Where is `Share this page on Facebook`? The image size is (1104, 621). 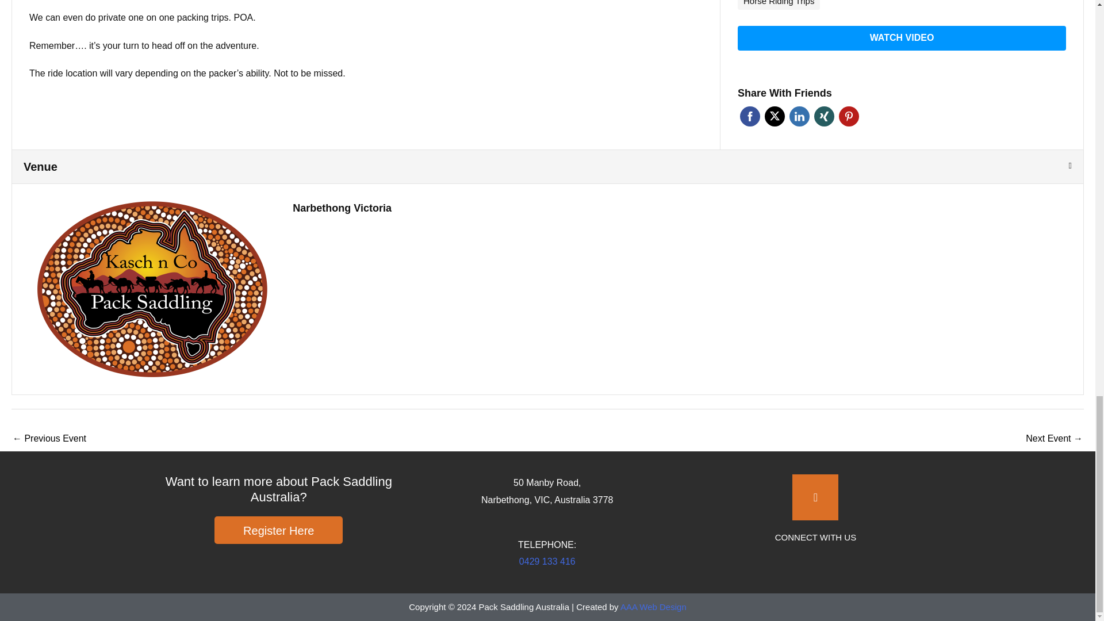 Share this page on Facebook is located at coordinates (750, 116).